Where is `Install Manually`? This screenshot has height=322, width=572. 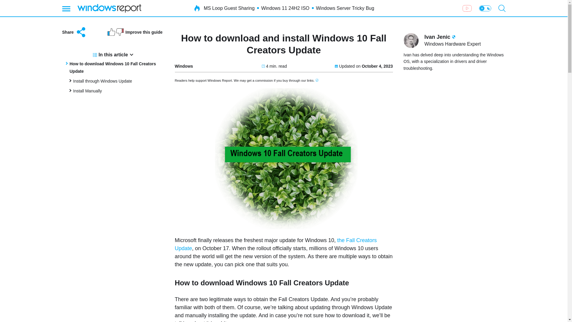 Install Manually is located at coordinates (88, 91).